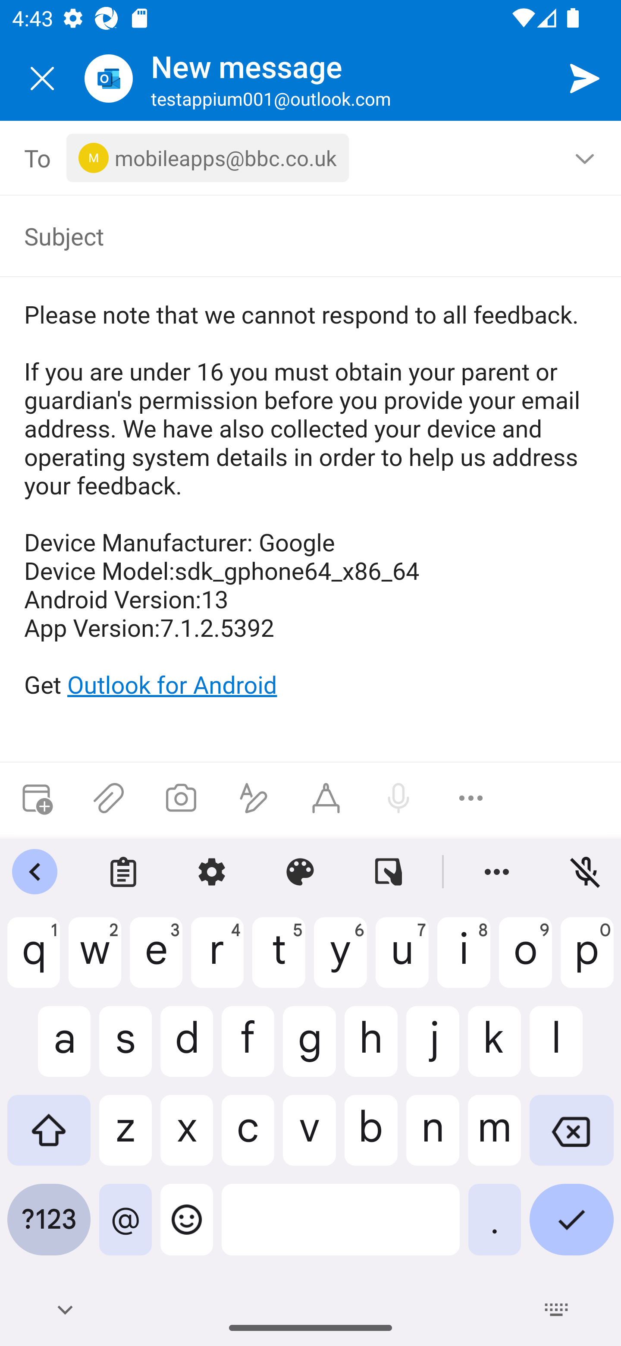 This screenshot has width=621, height=1346. Describe the element at coordinates (471, 798) in the screenshot. I see `More options` at that location.